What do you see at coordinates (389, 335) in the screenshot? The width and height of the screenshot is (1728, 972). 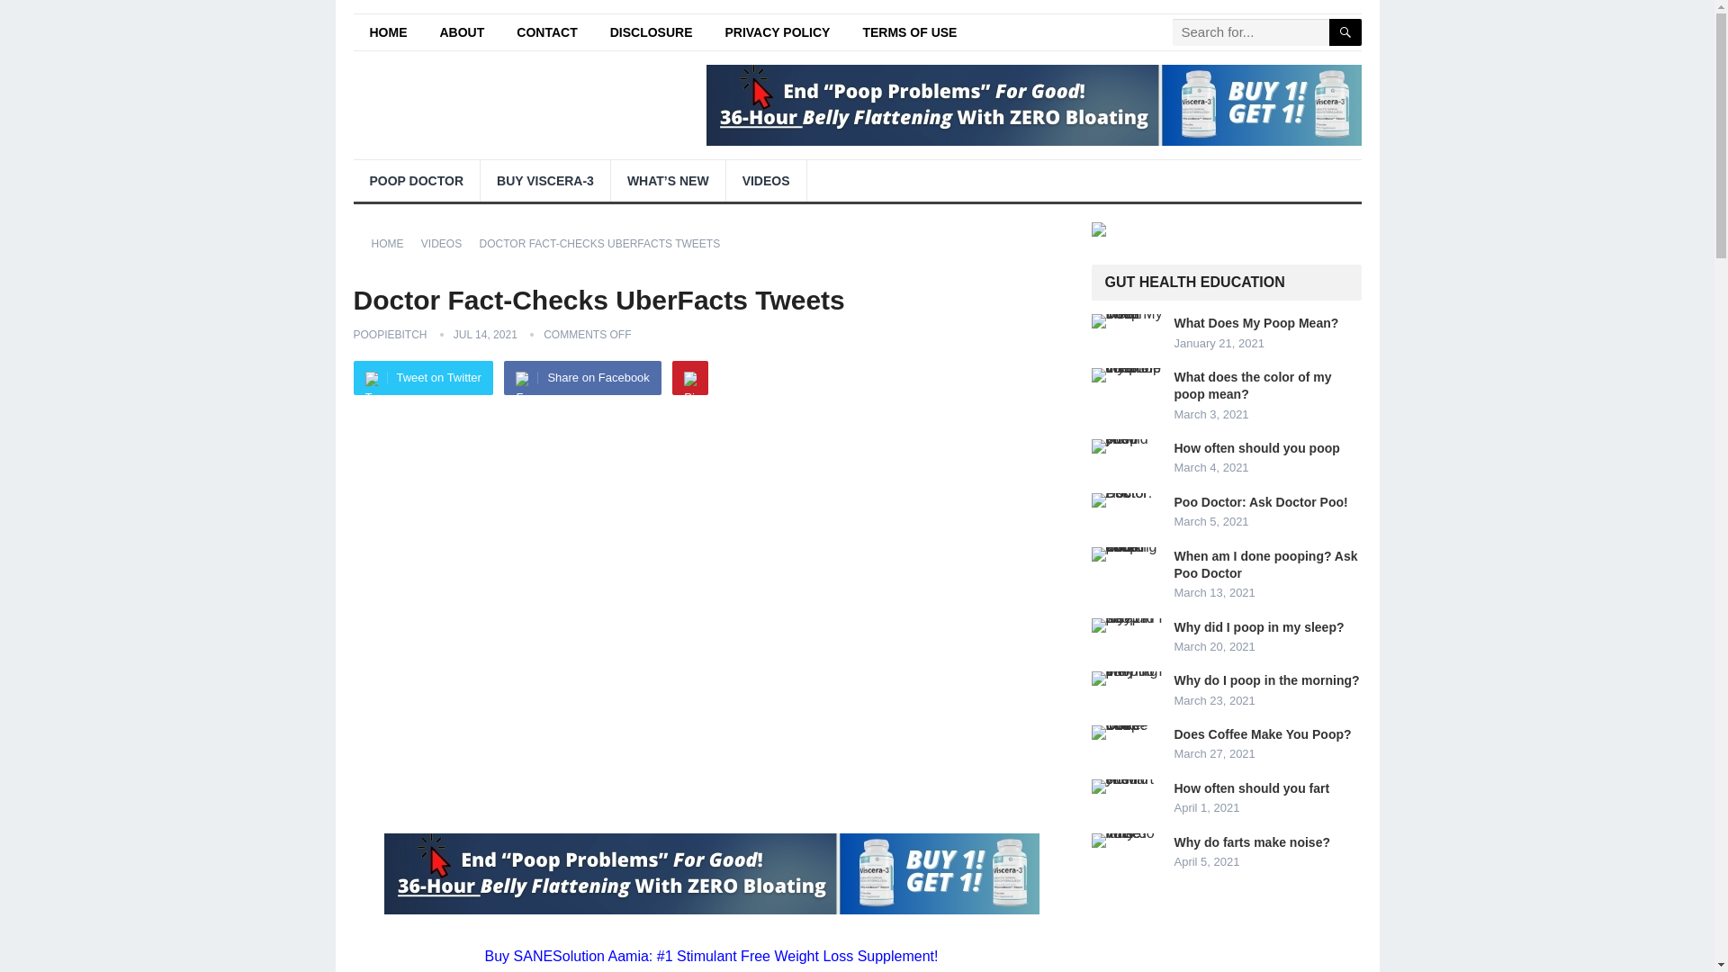 I see `Posts by poopiebitch` at bounding box center [389, 335].